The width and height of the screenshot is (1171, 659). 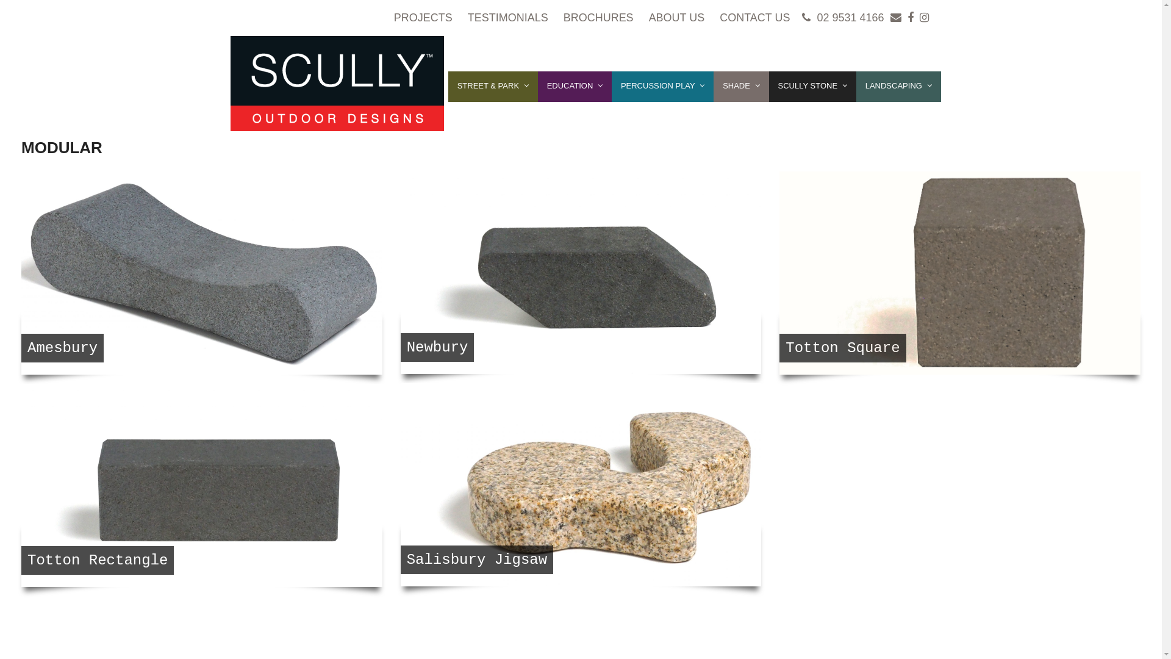 What do you see at coordinates (741, 87) in the screenshot?
I see `SHADE` at bounding box center [741, 87].